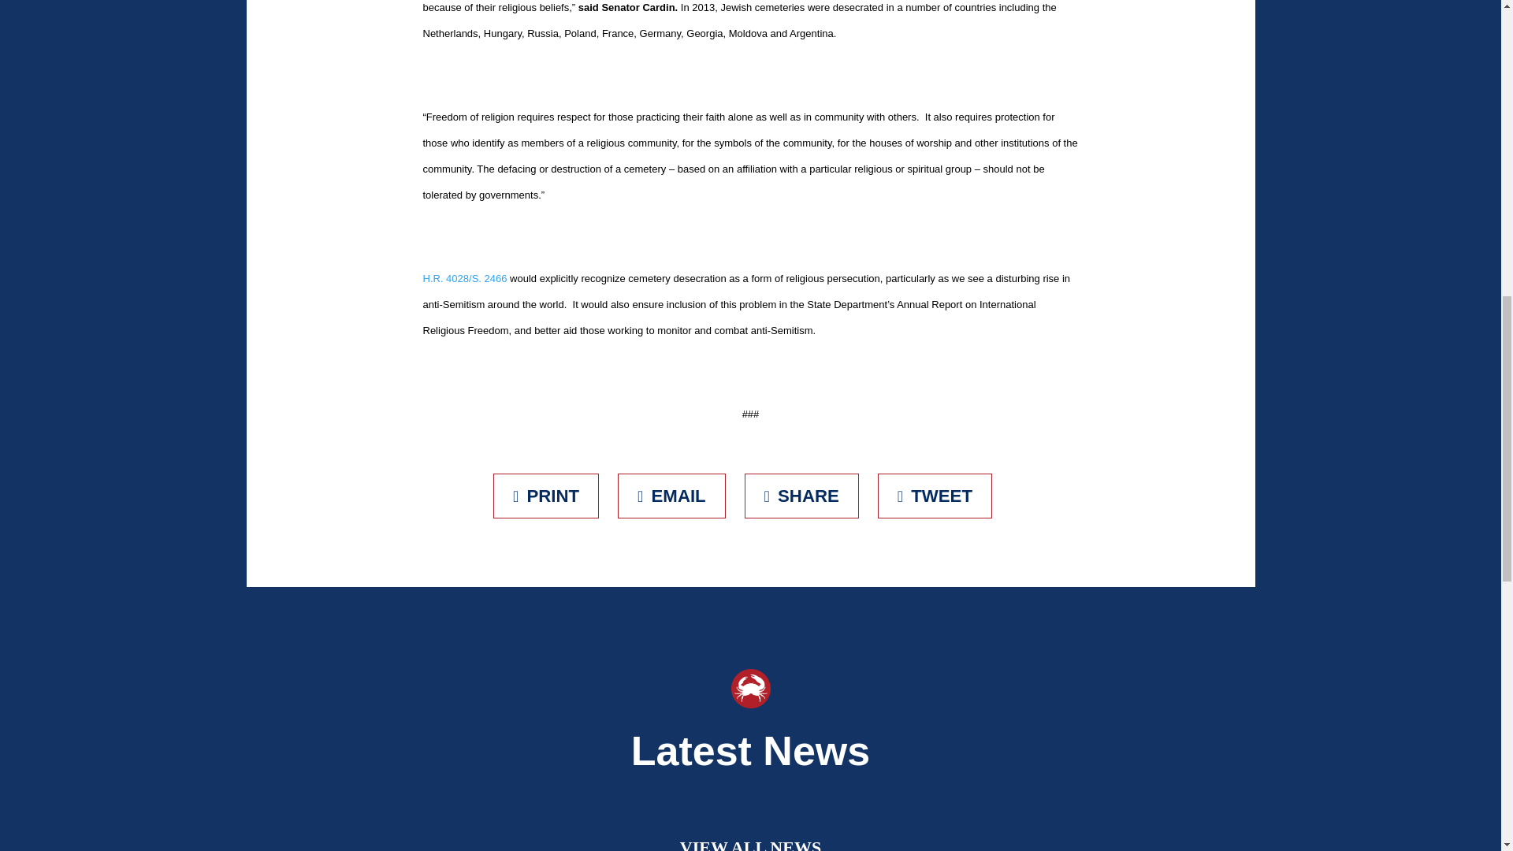 The height and width of the screenshot is (851, 1513). What do you see at coordinates (671, 495) in the screenshot?
I see `Email` at bounding box center [671, 495].